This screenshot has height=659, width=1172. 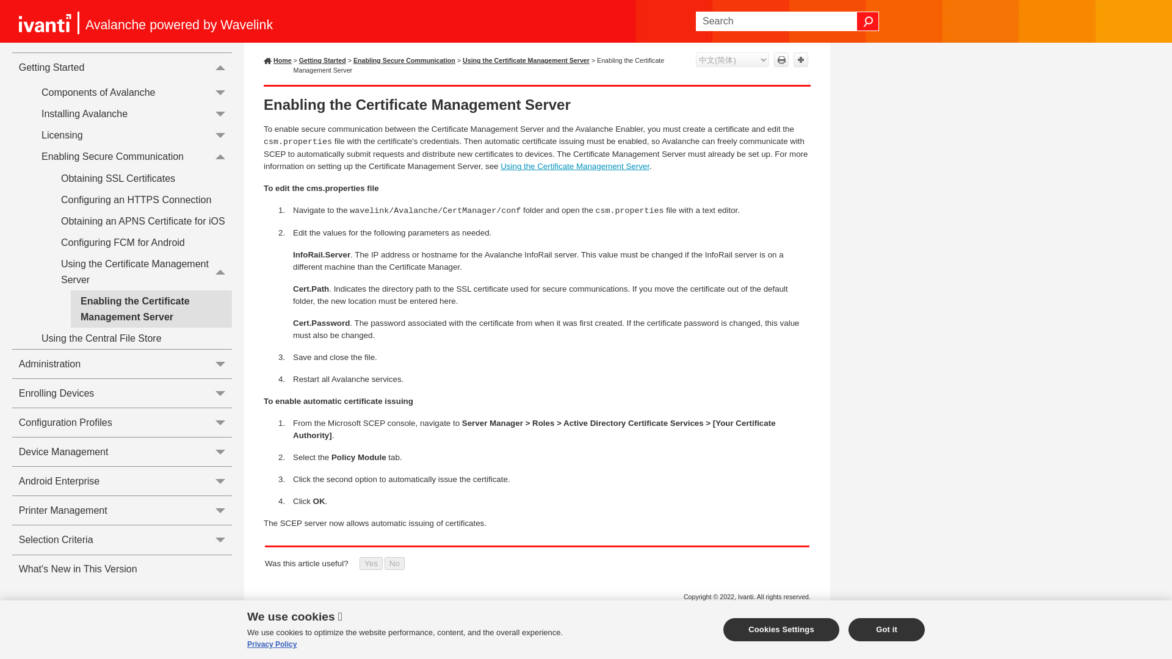 What do you see at coordinates (868, 21) in the screenshot?
I see `Search` at bounding box center [868, 21].